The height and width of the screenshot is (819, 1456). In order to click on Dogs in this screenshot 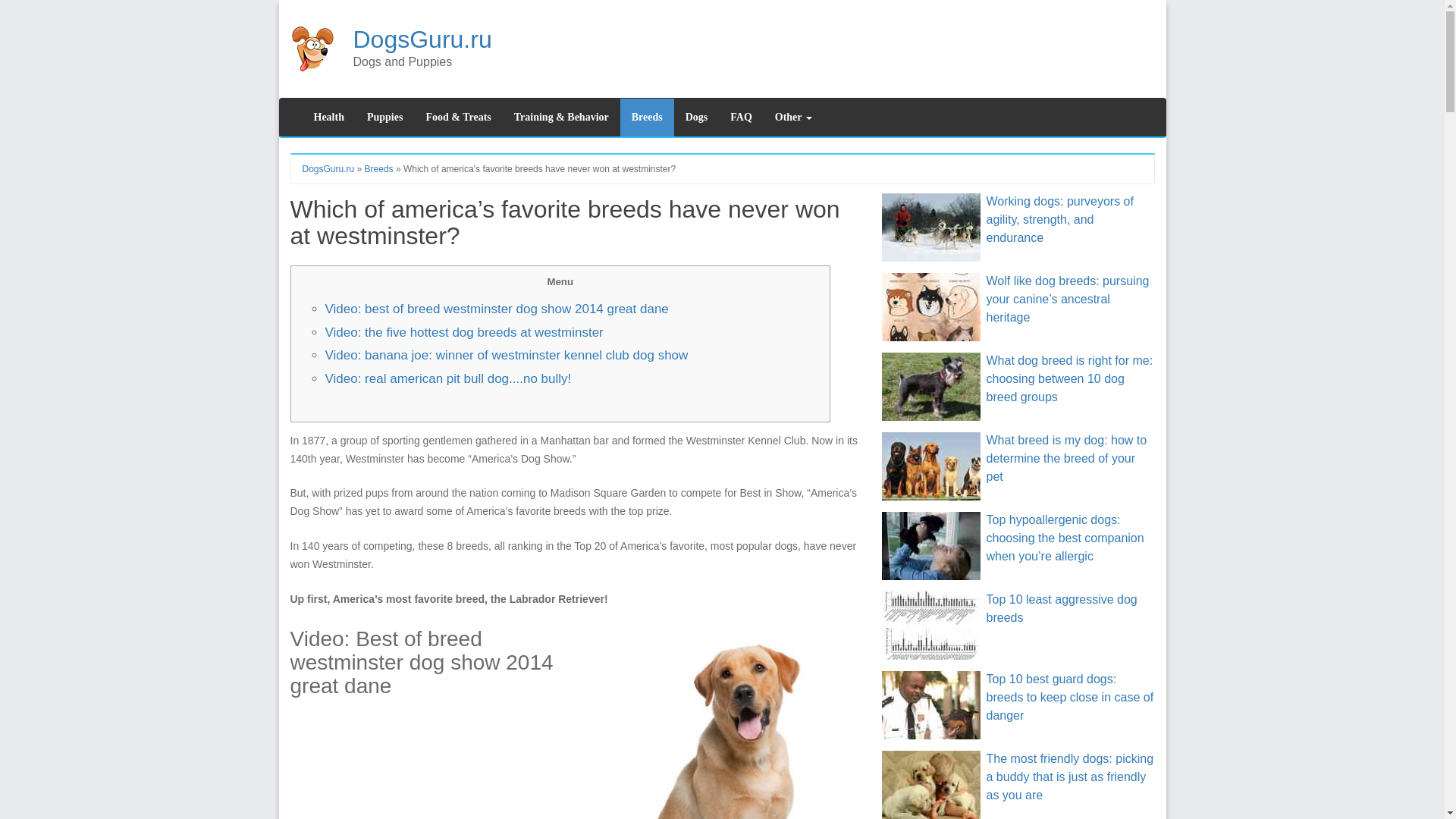, I will do `click(696, 117)`.